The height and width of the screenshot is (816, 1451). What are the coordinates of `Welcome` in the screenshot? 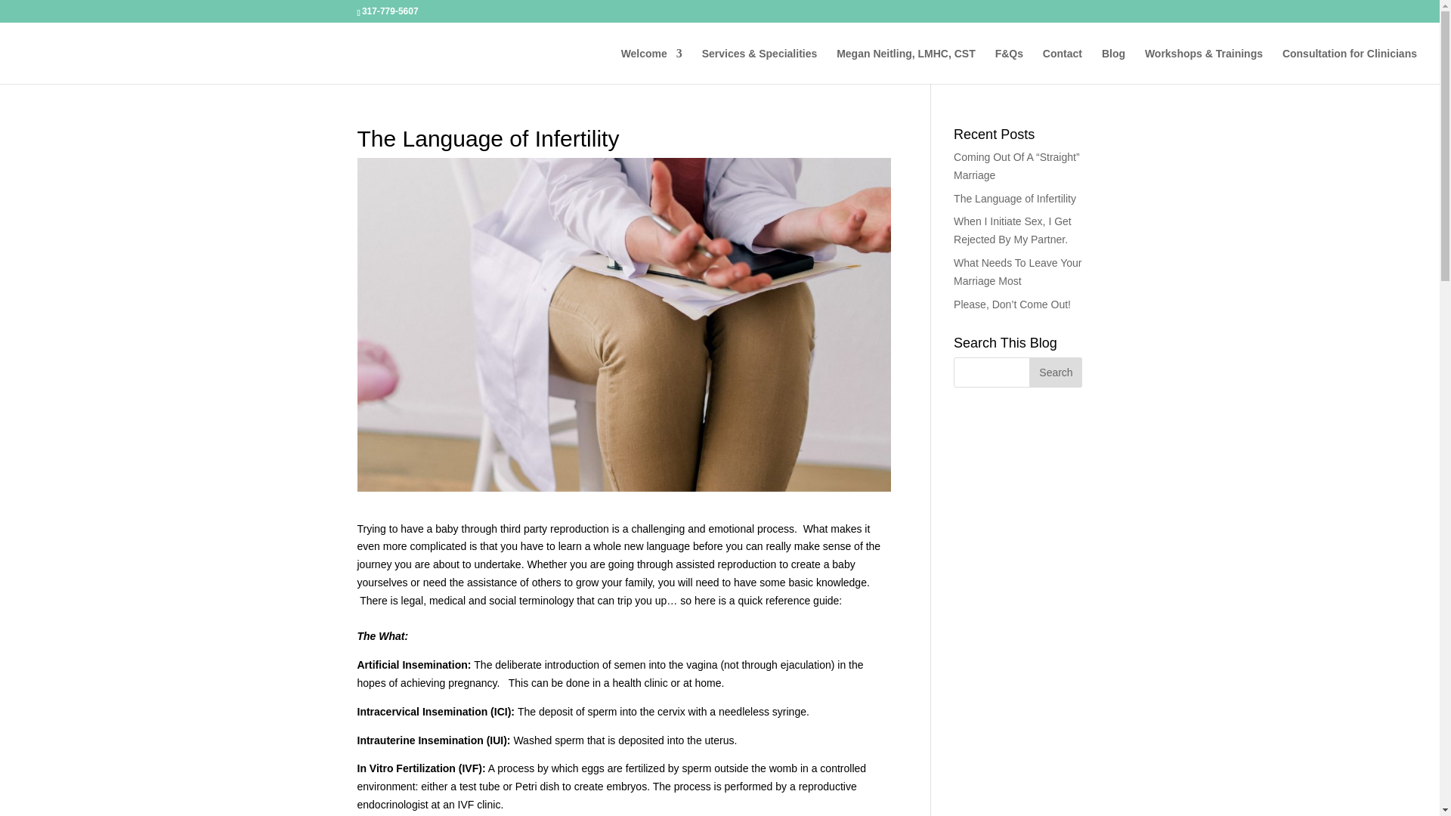 It's located at (651, 66).